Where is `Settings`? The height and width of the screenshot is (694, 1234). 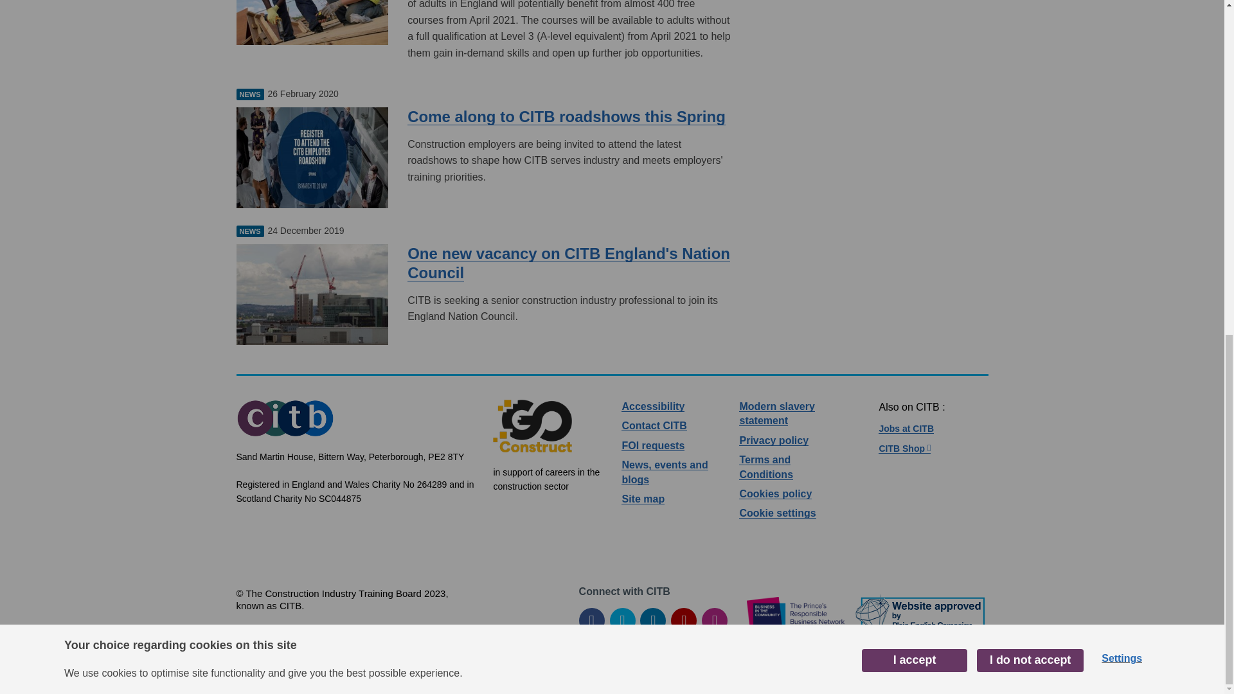
Settings is located at coordinates (1122, 13).